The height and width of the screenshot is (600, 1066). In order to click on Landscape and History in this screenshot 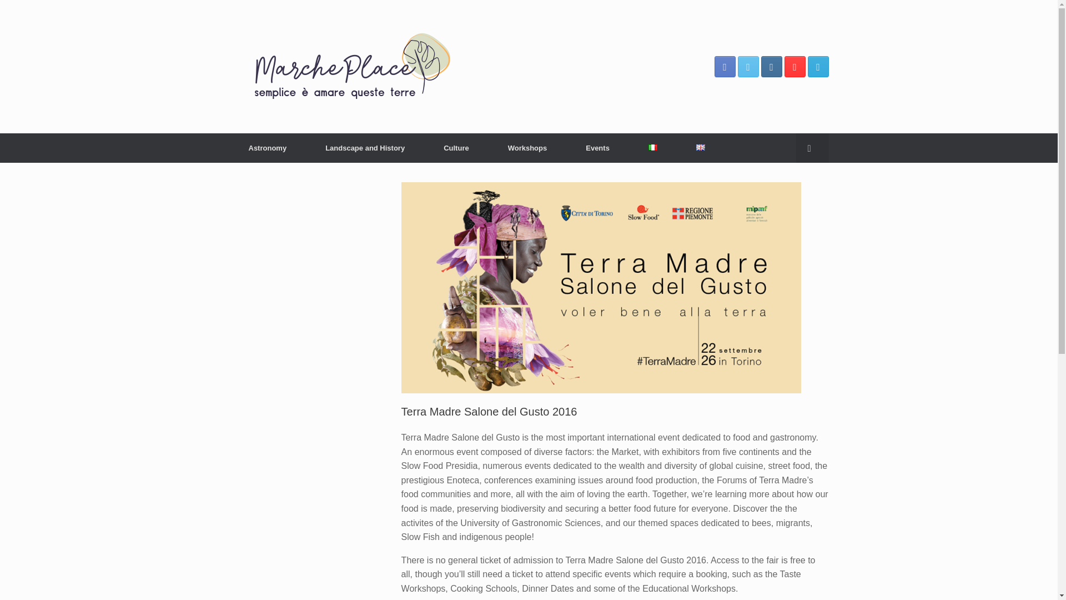, I will do `click(365, 148)`.